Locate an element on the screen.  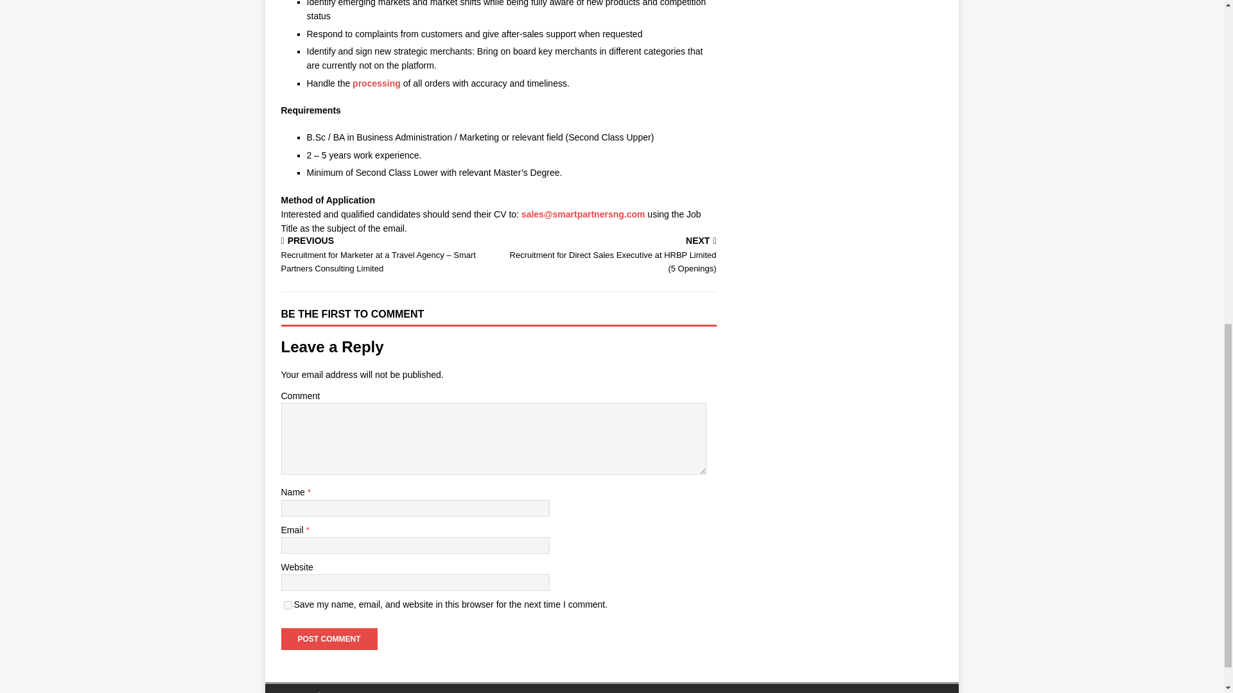
yes is located at coordinates (288, 606).